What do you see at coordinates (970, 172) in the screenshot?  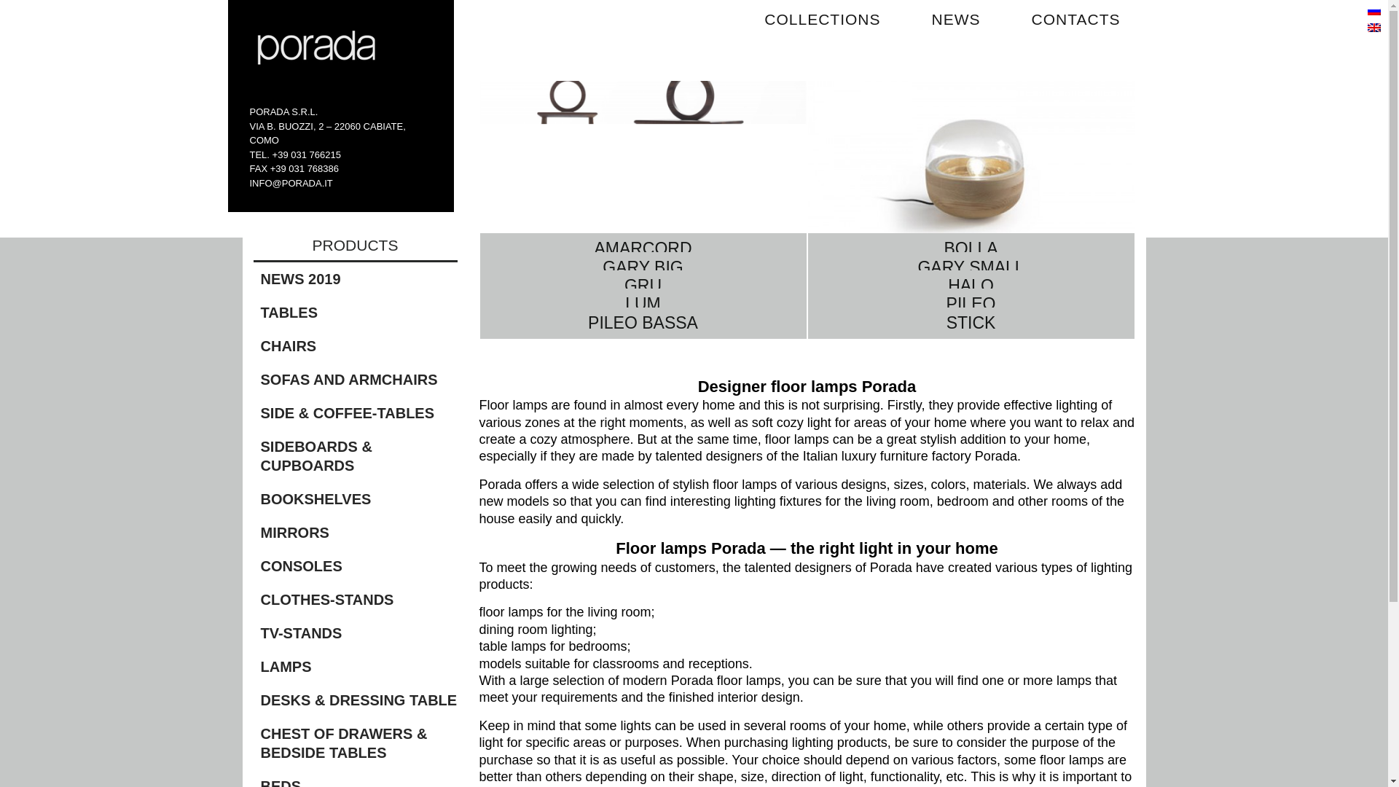 I see `BOLLA` at bounding box center [970, 172].